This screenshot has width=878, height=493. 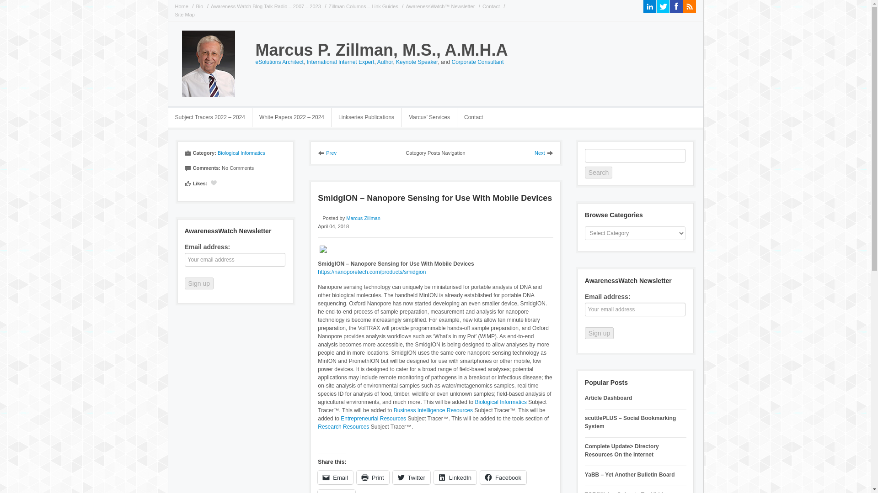 What do you see at coordinates (198, 283) in the screenshot?
I see `Sign up` at bounding box center [198, 283].